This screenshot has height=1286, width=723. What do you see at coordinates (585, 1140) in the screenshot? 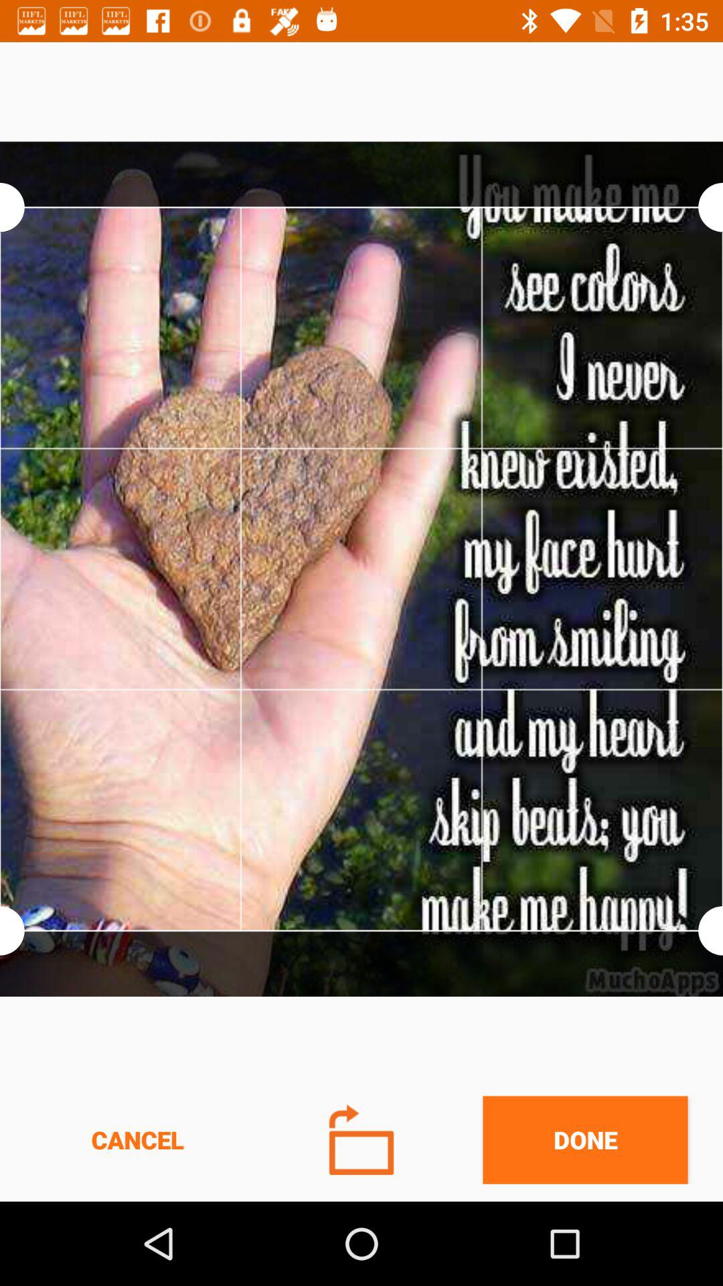
I see `jump until the done button` at bounding box center [585, 1140].